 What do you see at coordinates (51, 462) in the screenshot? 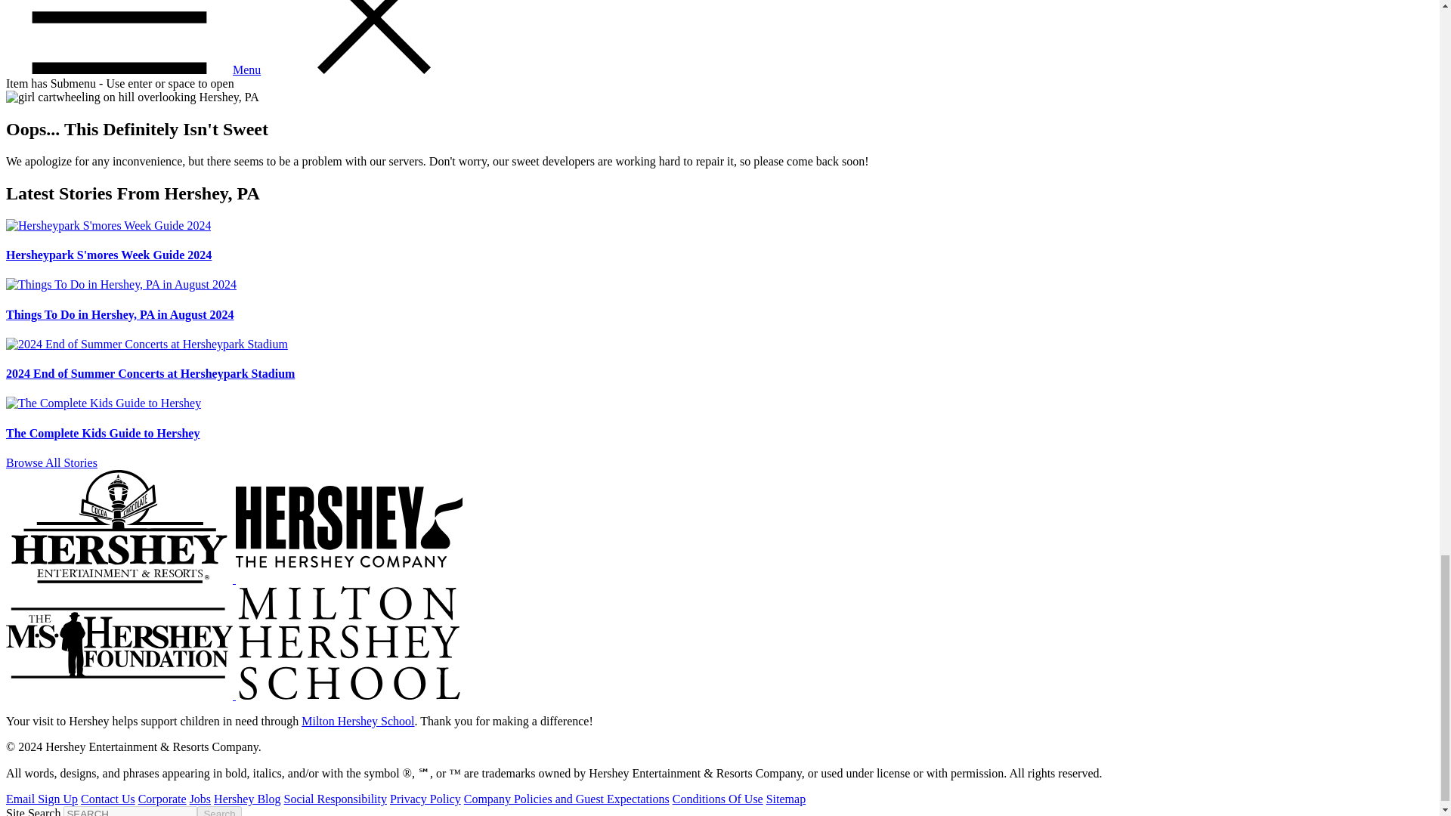
I see `Open Hershey Stories site in a new tab` at bounding box center [51, 462].